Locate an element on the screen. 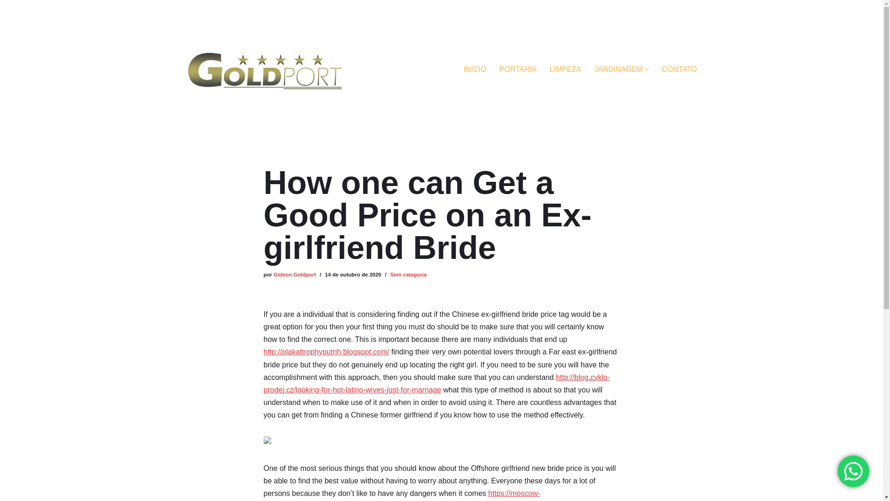  INICIO is located at coordinates (475, 70).